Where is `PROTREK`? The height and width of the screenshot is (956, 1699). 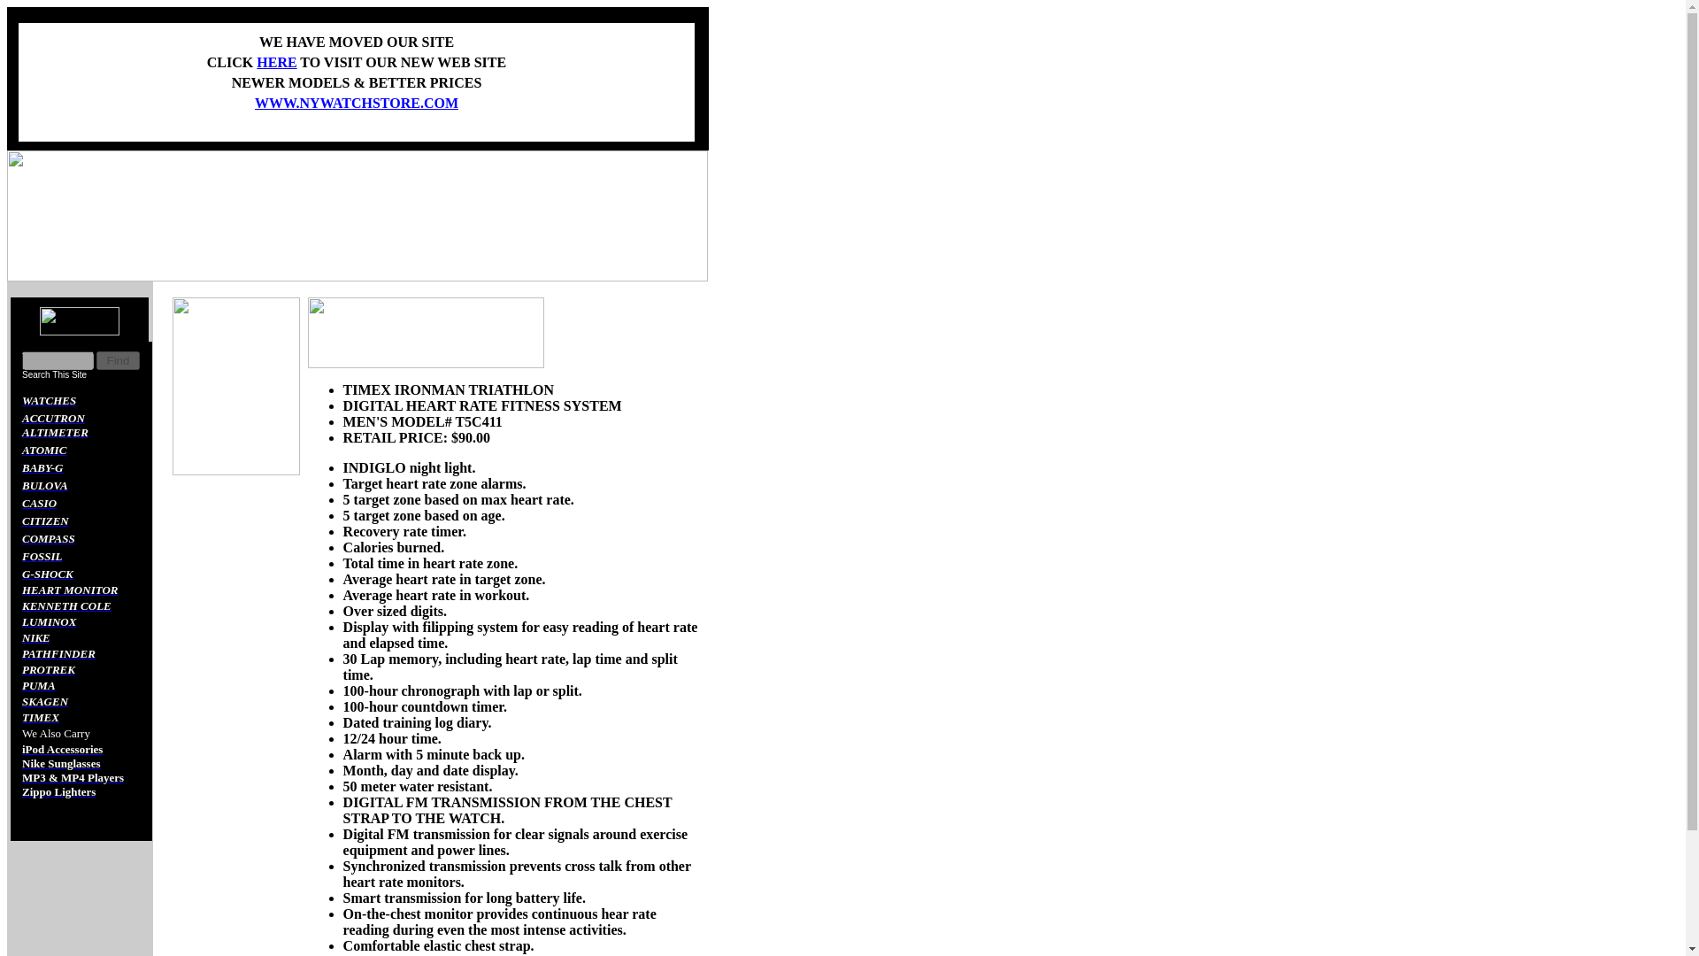
PROTREK is located at coordinates (48, 669).